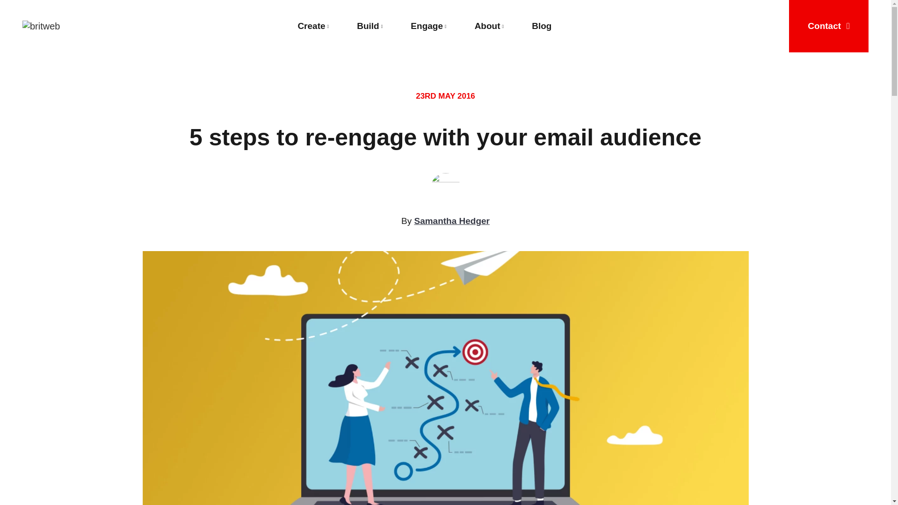 This screenshot has height=505, width=898. Describe the element at coordinates (313, 26) in the screenshot. I see `Create` at that location.